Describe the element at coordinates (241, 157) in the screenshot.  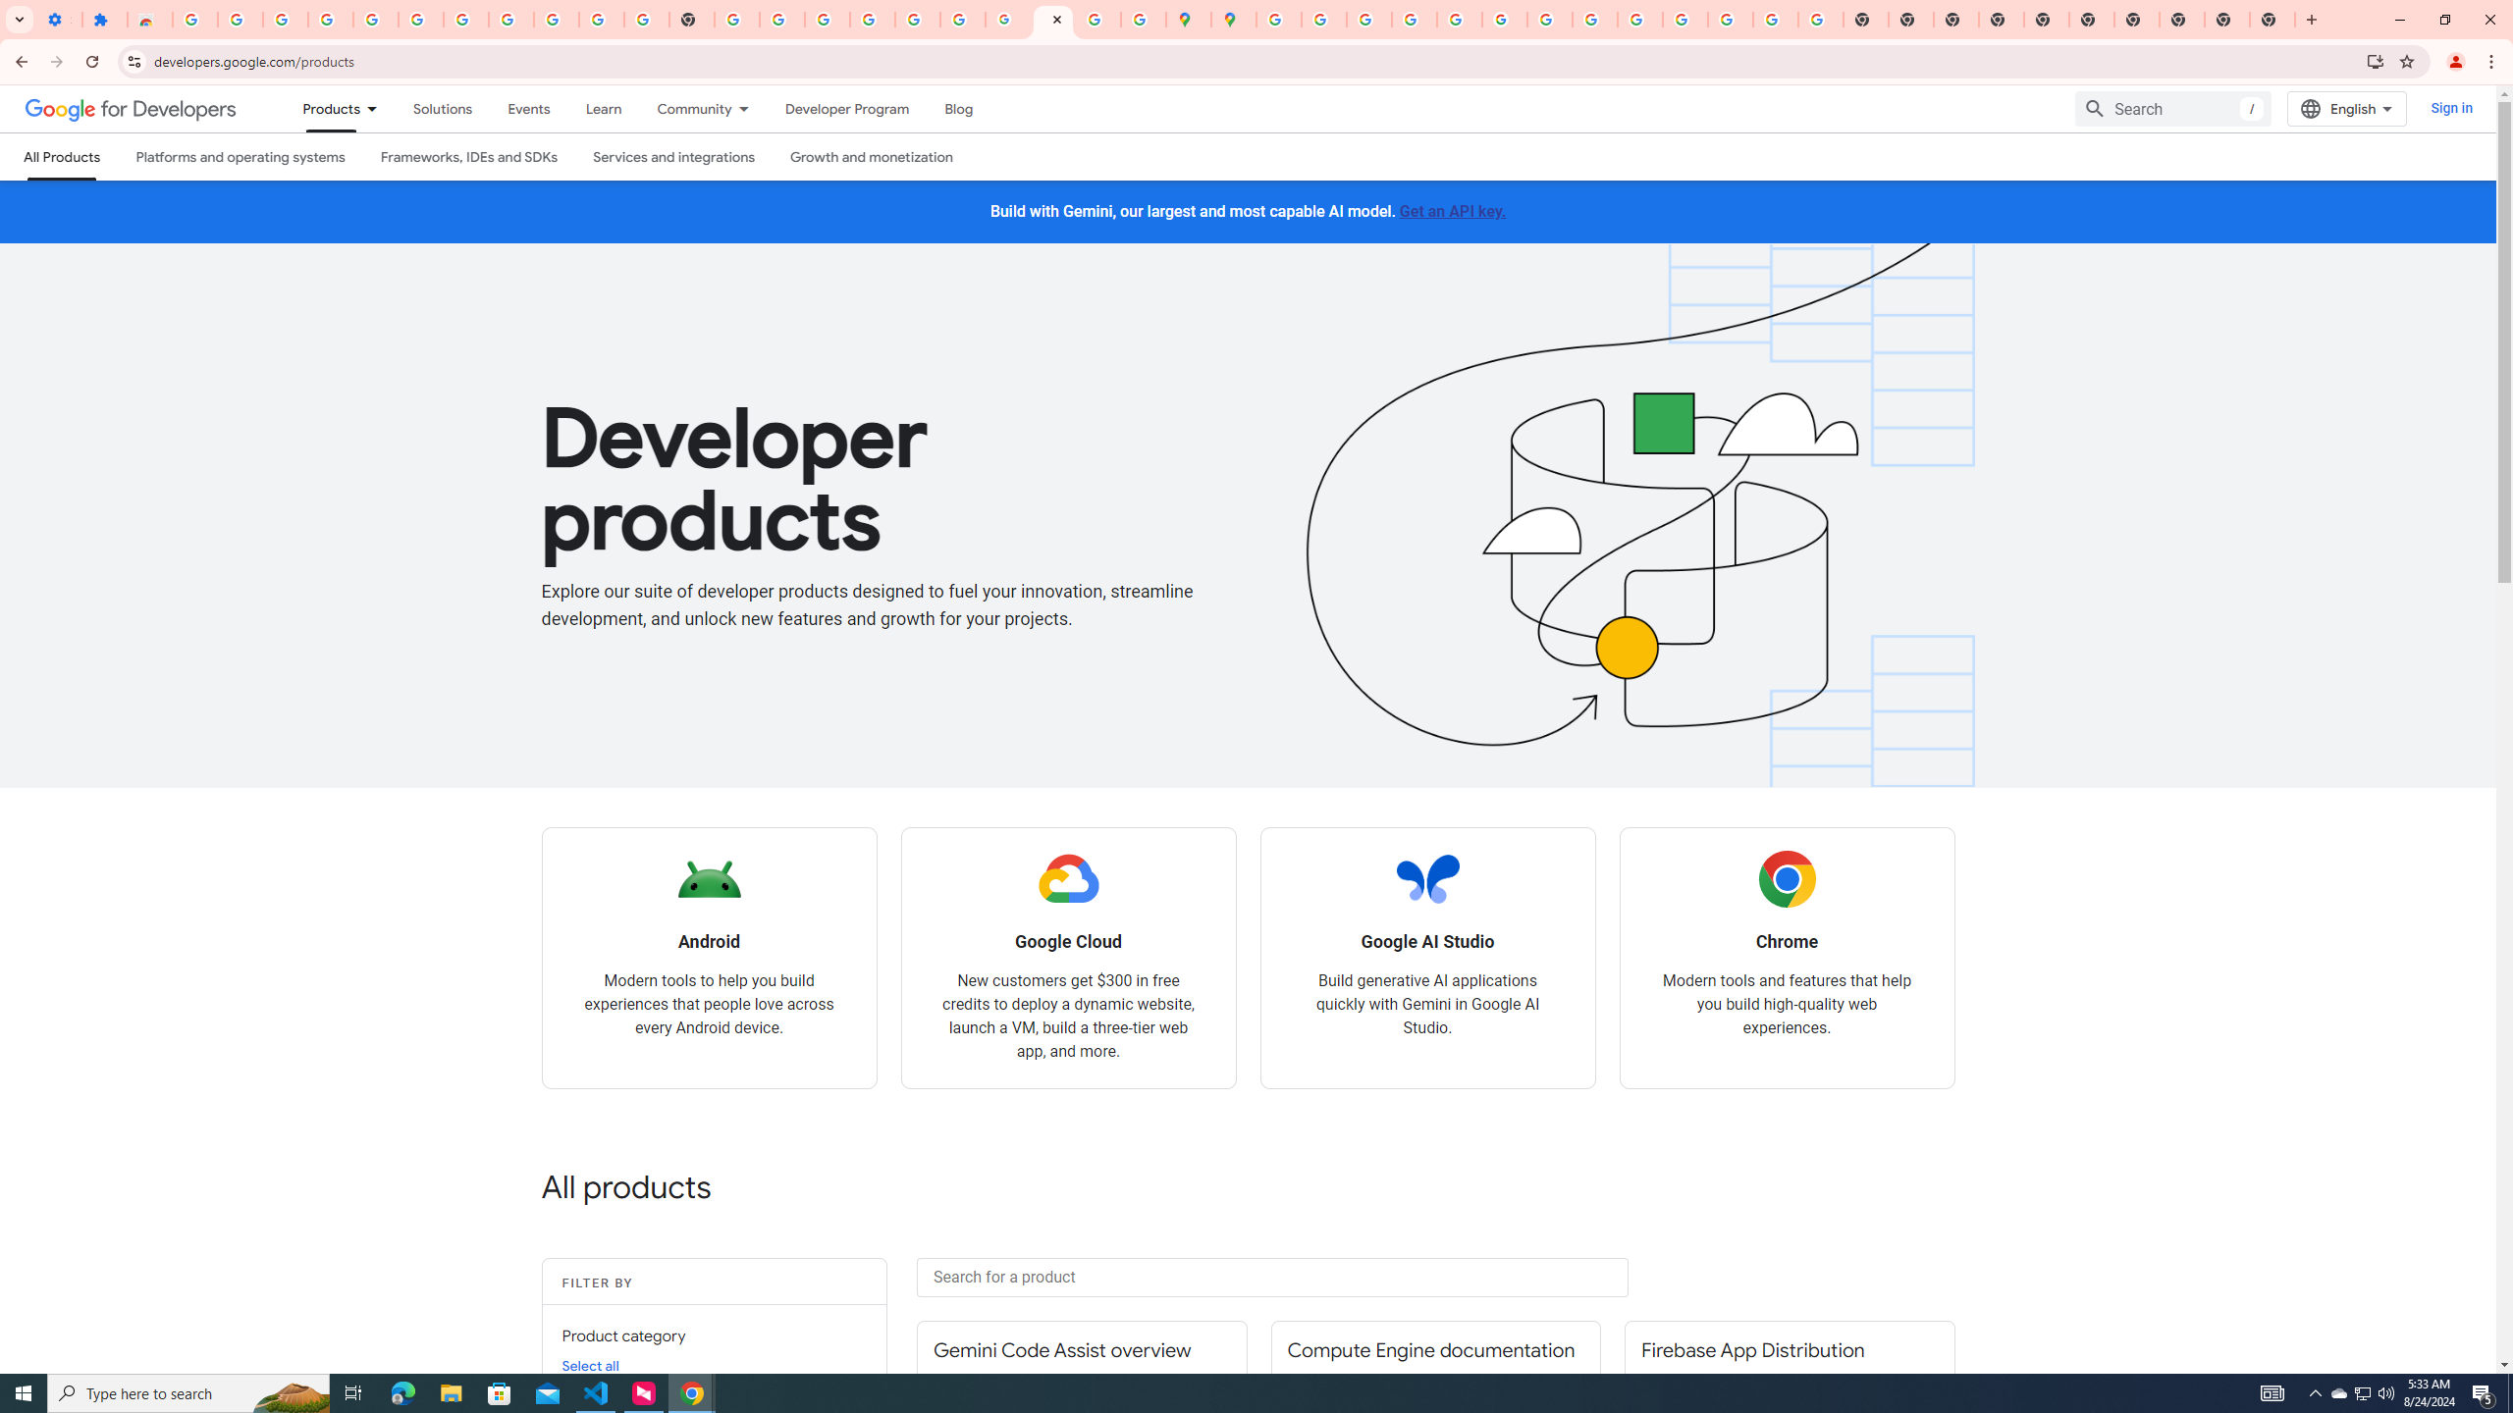
I see `Platforms and operating systems` at that location.